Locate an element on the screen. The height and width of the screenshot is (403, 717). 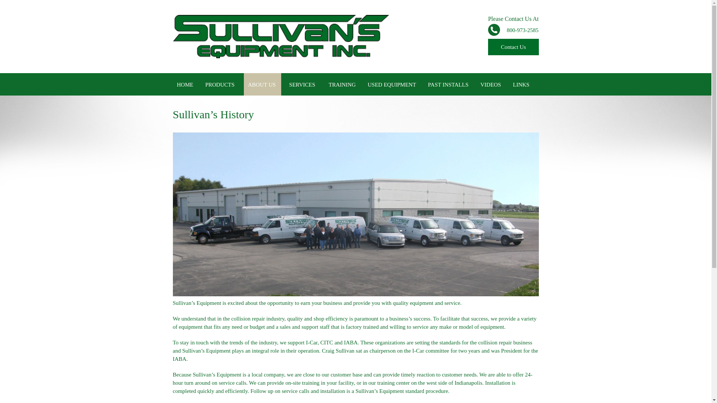
SERVICES is located at coordinates (302, 84).